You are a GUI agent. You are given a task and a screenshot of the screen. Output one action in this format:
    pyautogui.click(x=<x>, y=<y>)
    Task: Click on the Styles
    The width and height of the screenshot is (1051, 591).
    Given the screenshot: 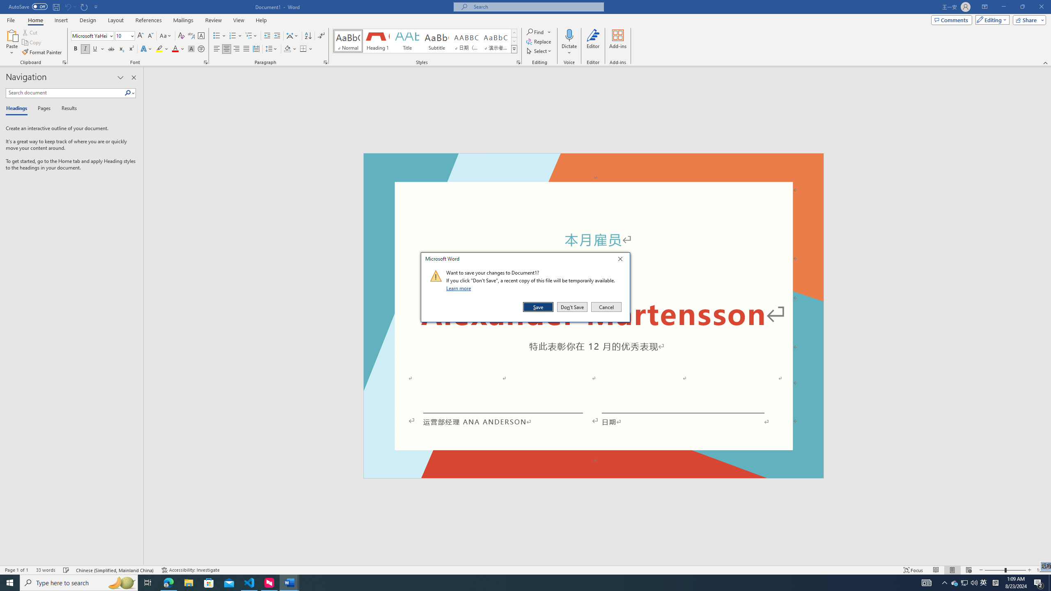 What is the action you would take?
    pyautogui.click(x=1005, y=570)
    